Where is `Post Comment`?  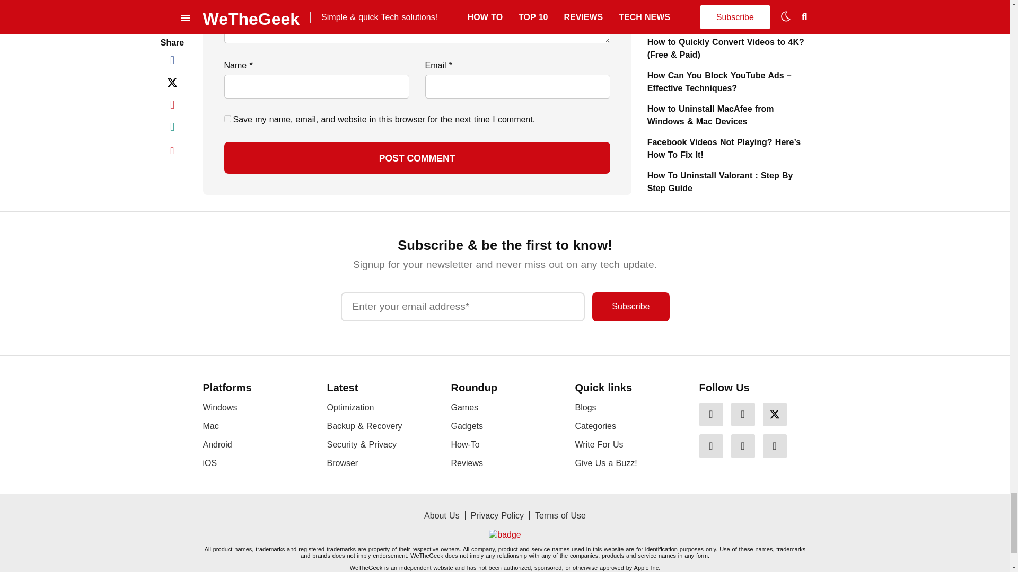 Post Comment is located at coordinates (417, 158).